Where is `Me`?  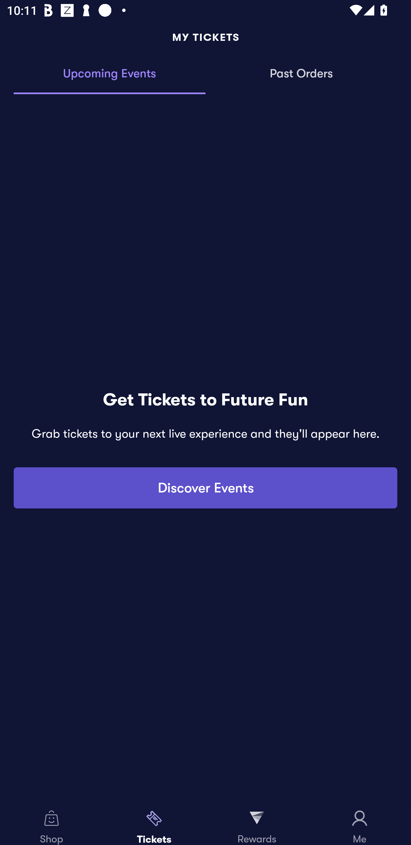
Me is located at coordinates (360, 824).